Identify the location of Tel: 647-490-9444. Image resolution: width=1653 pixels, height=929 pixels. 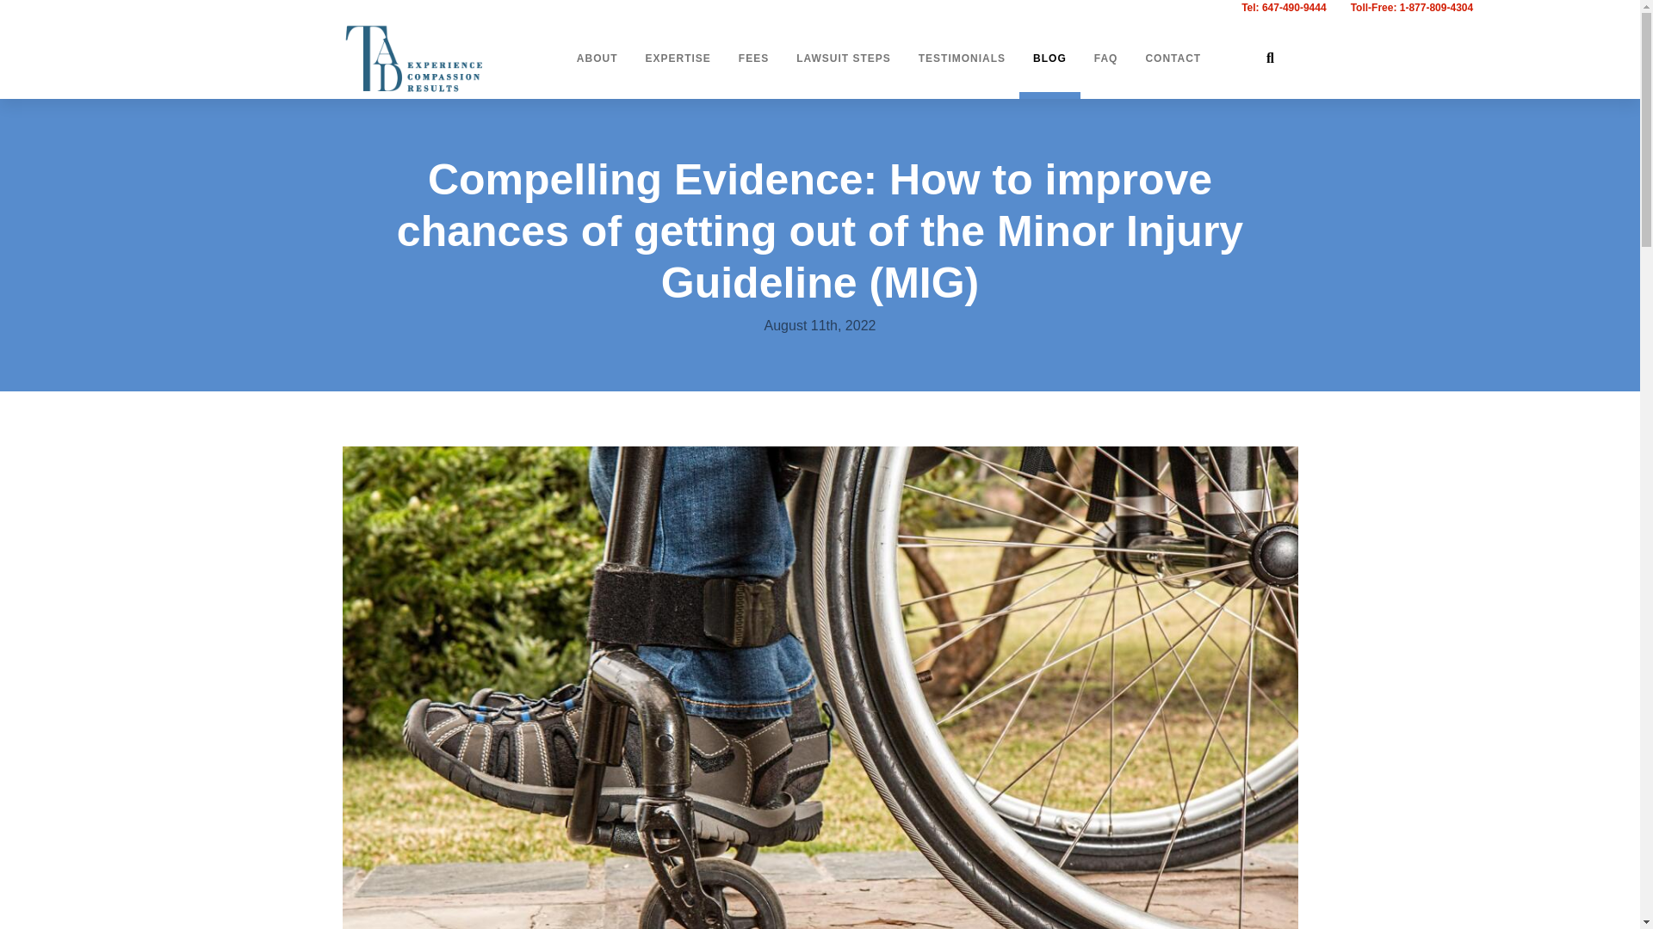
(1284, 8).